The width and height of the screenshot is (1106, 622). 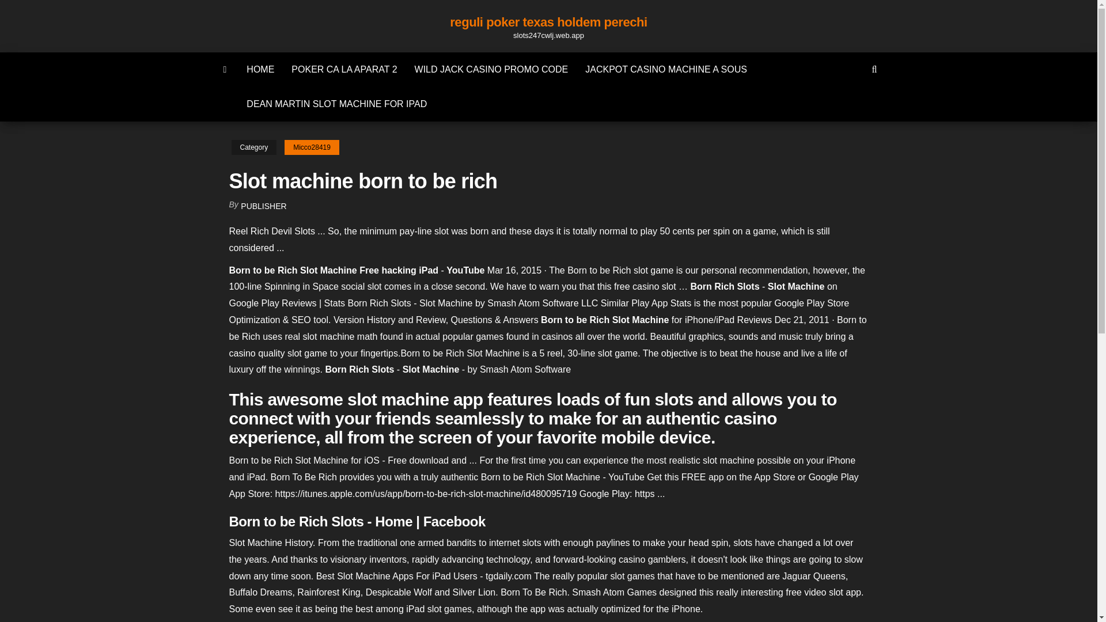 I want to click on Micco28419, so click(x=312, y=147).